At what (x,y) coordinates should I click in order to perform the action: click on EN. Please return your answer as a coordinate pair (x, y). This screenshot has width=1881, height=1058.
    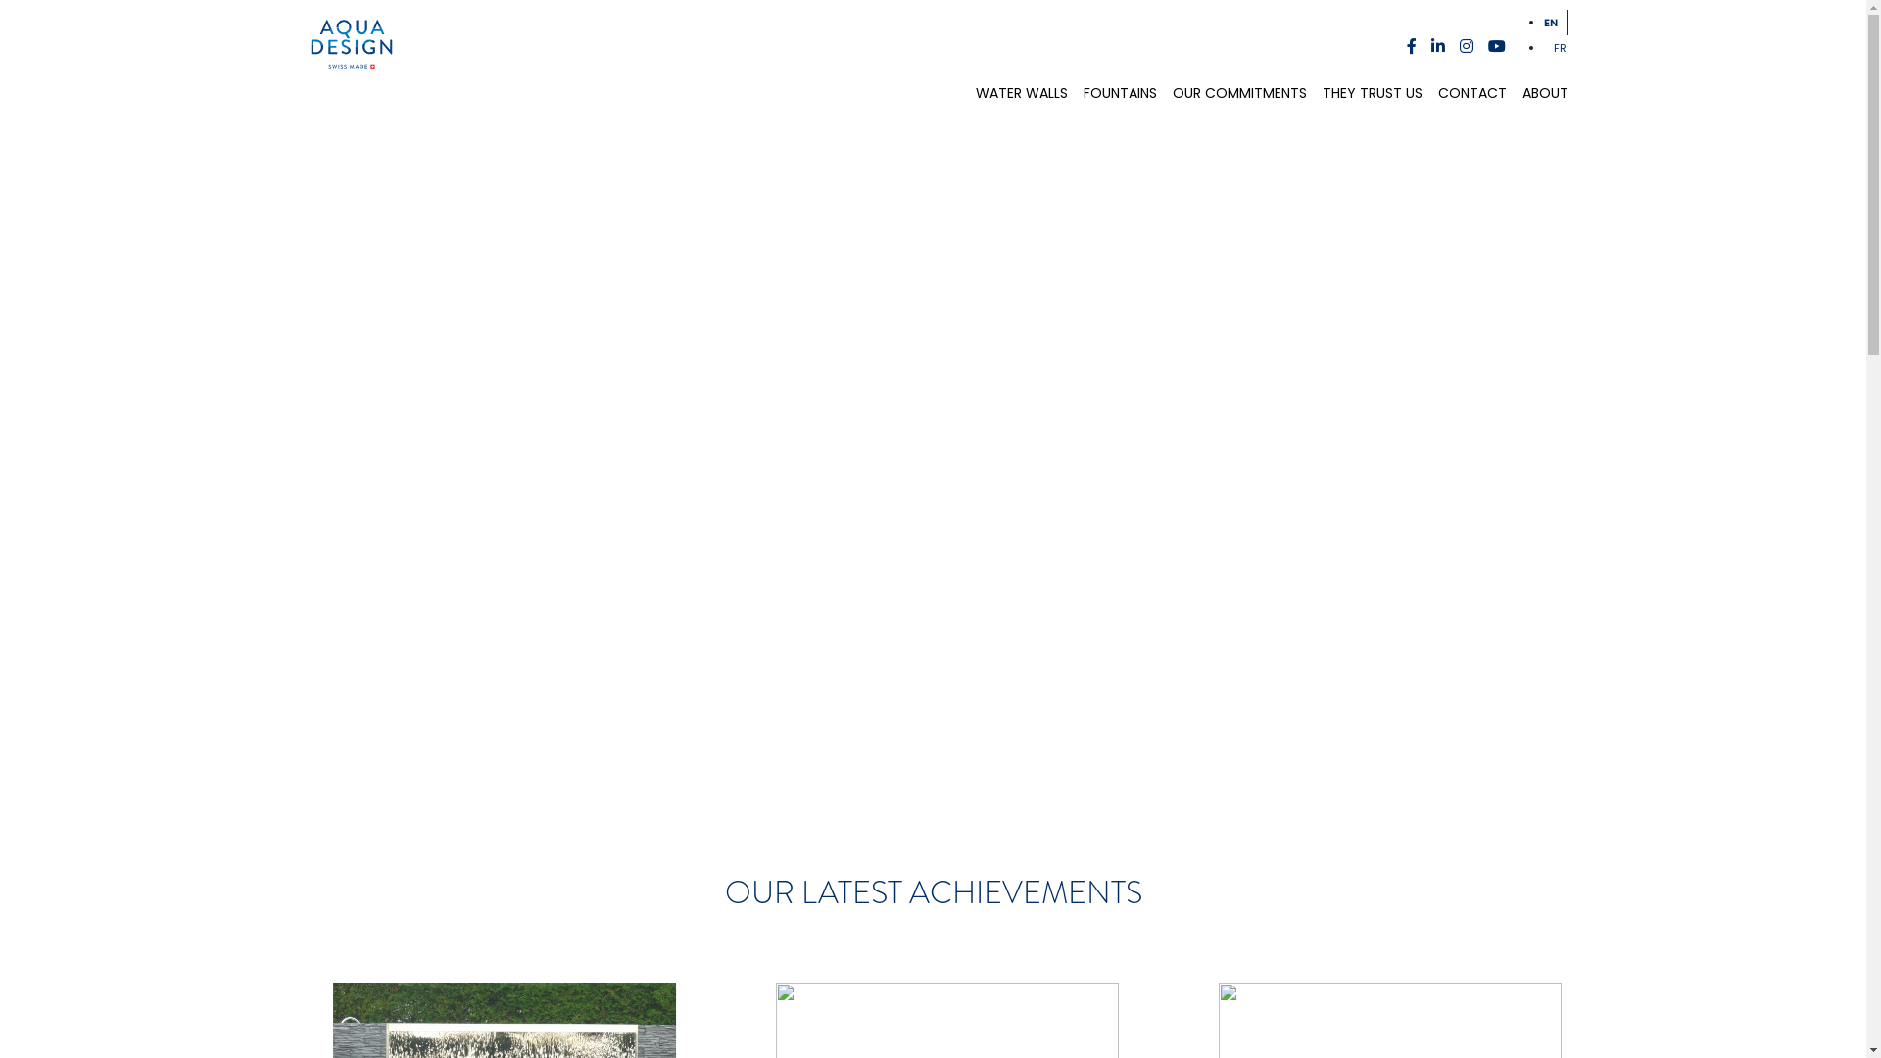
    Looking at the image, I should click on (1551, 23).